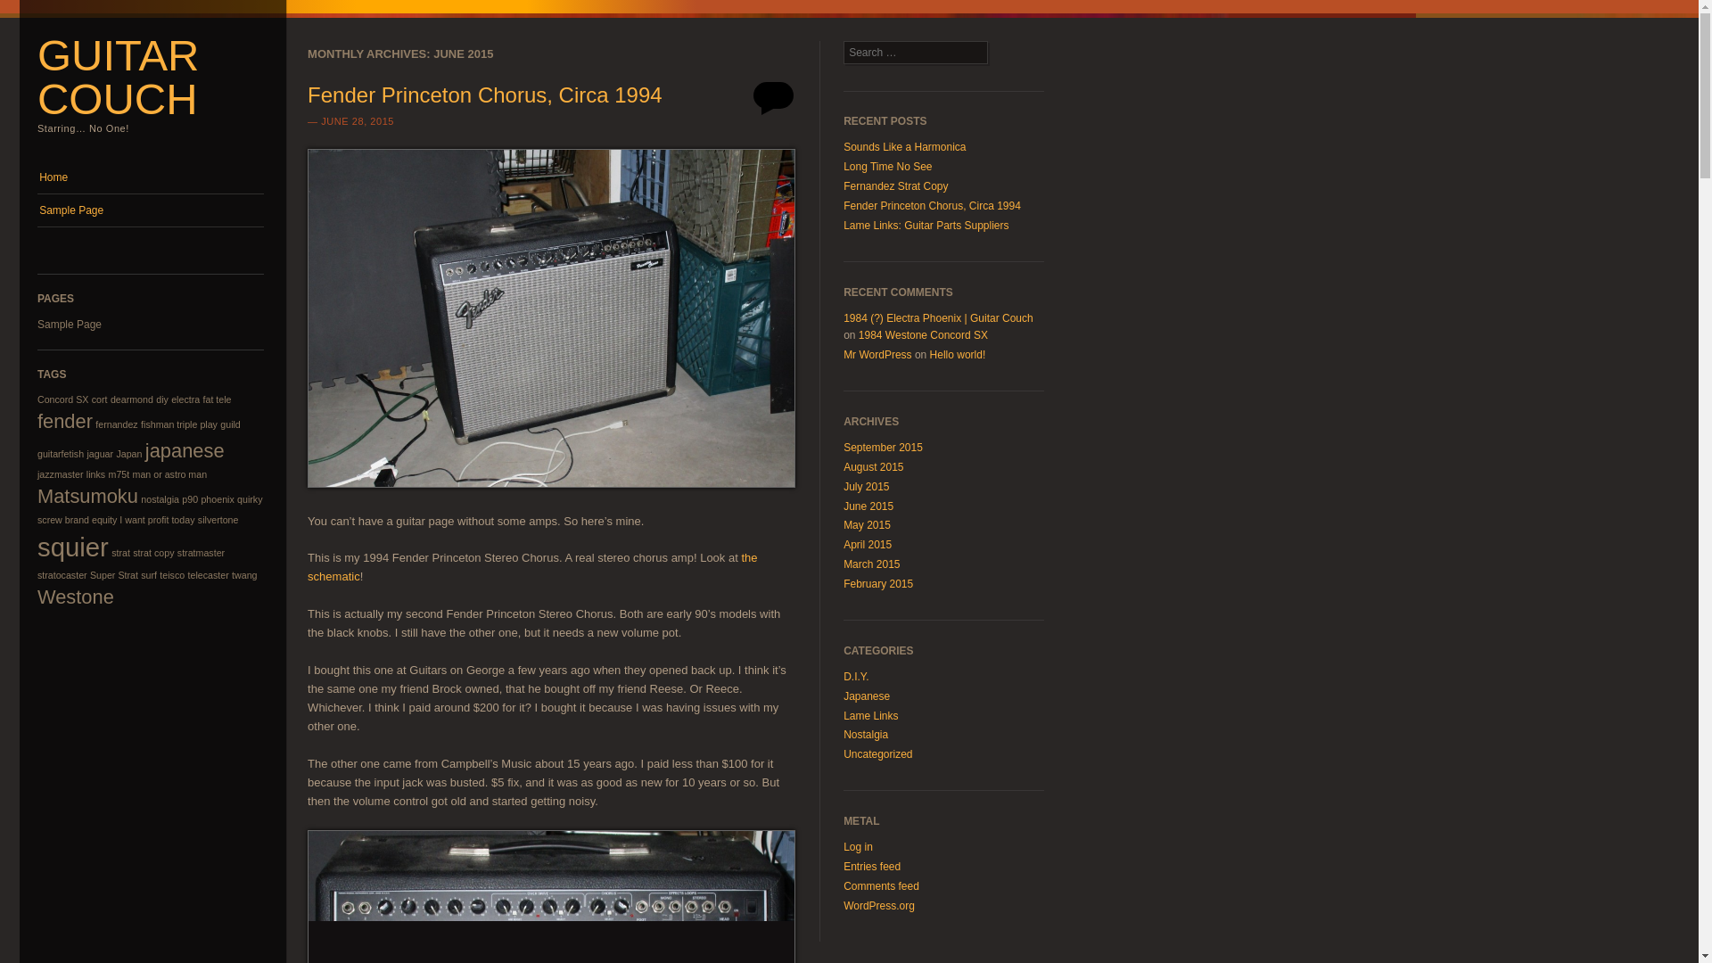 Image resolution: width=1712 pixels, height=963 pixels. I want to click on Home, so click(150, 177).